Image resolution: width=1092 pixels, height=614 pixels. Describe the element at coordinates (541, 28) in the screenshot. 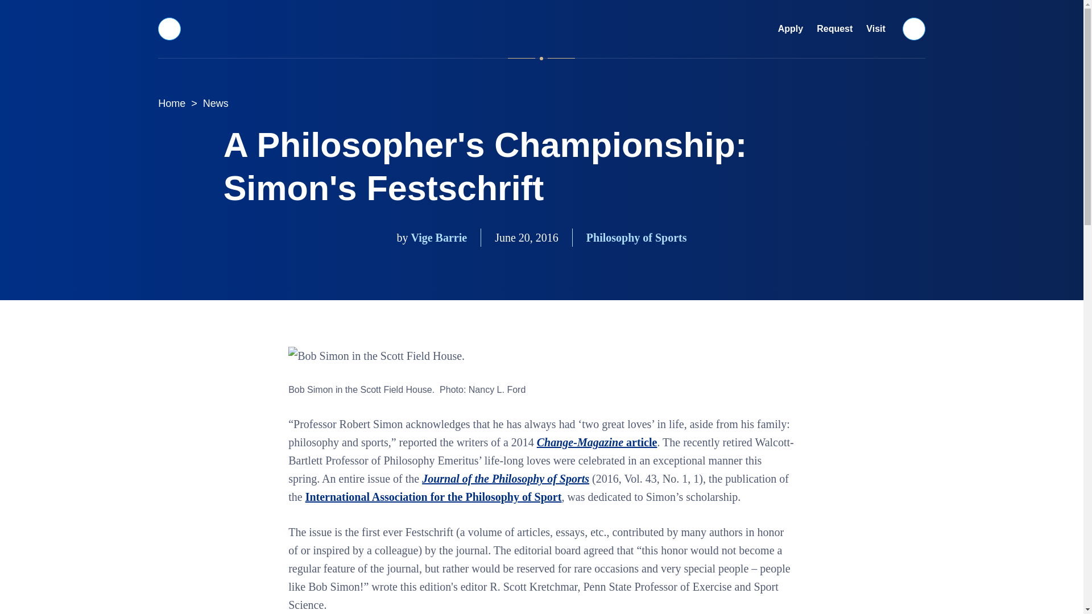

I see `Hamilton` at that location.